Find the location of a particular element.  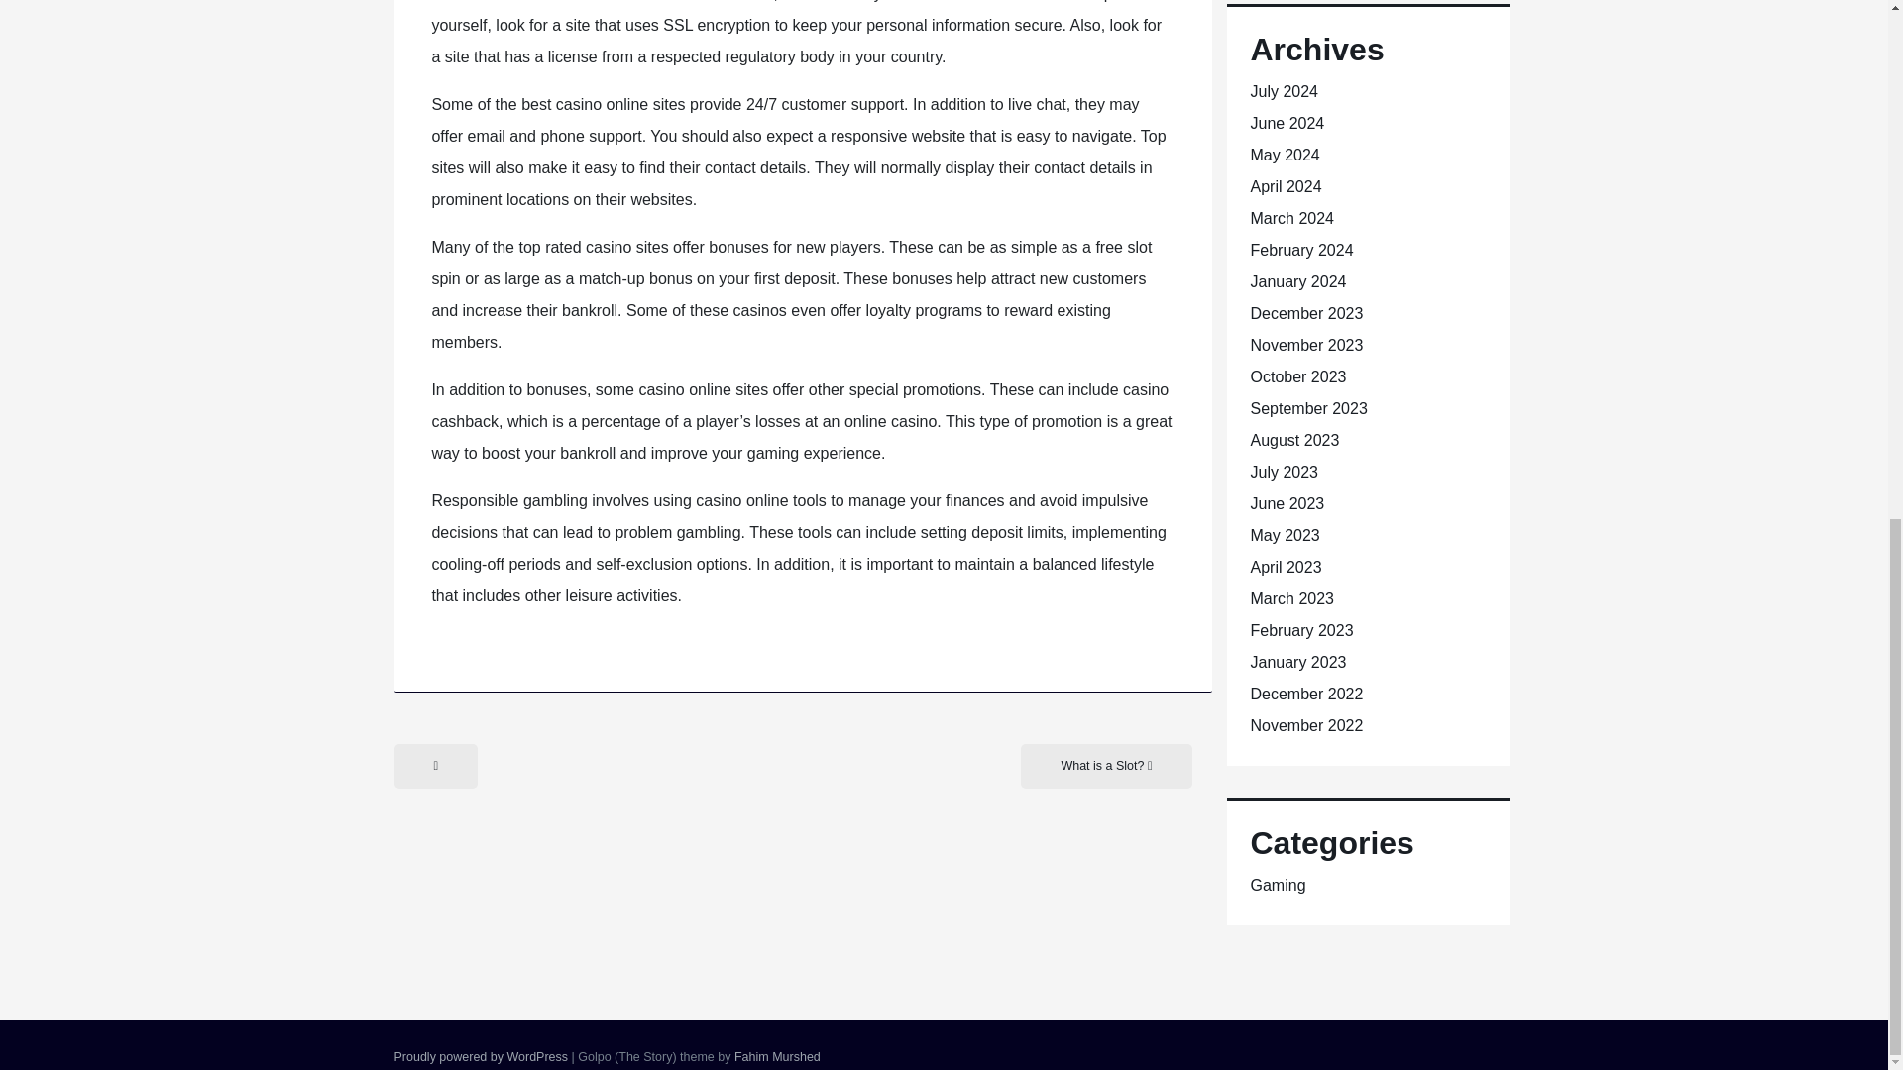

November 2023 is located at coordinates (1306, 345).